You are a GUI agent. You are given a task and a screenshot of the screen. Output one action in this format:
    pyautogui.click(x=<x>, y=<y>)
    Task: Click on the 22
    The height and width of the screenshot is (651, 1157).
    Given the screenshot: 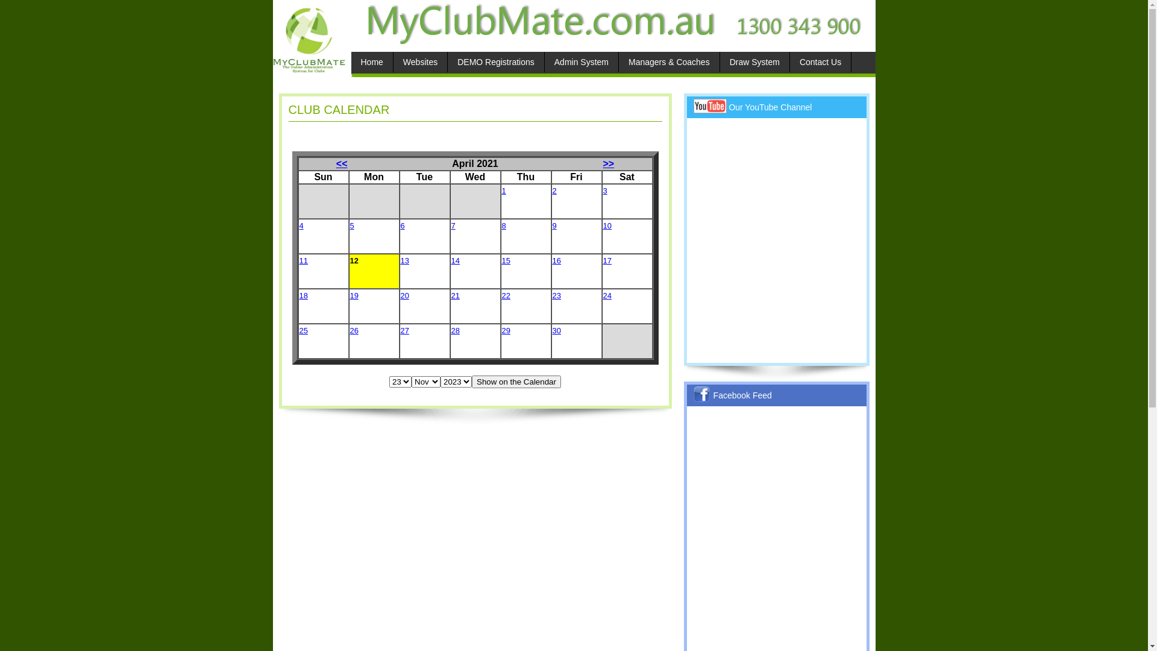 What is the action you would take?
    pyautogui.click(x=506, y=295)
    